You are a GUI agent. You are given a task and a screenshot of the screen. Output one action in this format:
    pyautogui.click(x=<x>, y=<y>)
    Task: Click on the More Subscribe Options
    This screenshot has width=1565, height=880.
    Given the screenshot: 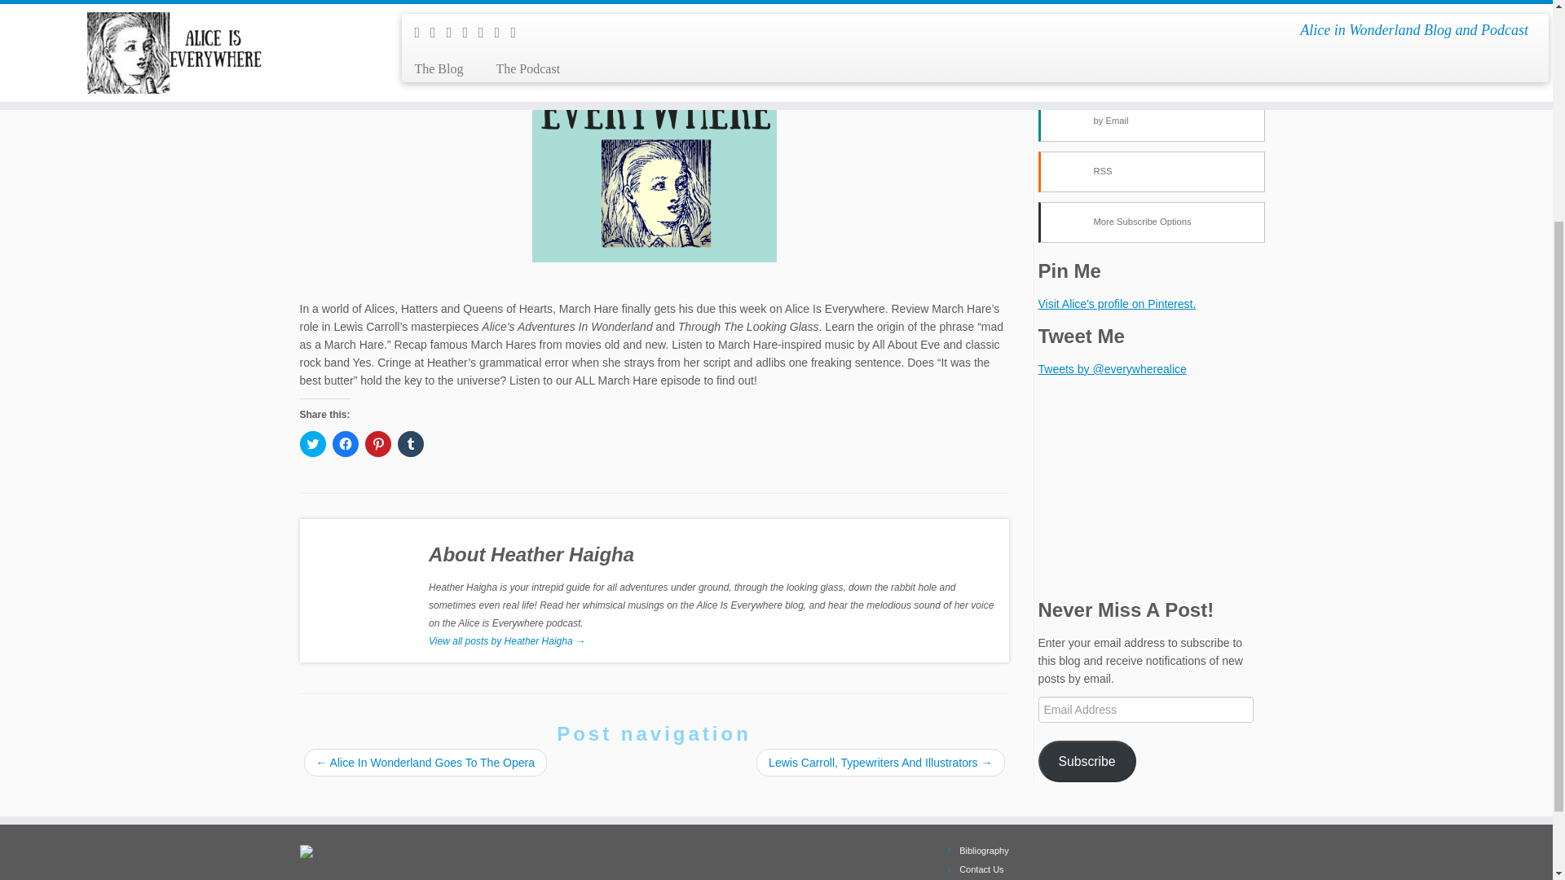 What is the action you would take?
    pyautogui.click(x=1151, y=222)
    